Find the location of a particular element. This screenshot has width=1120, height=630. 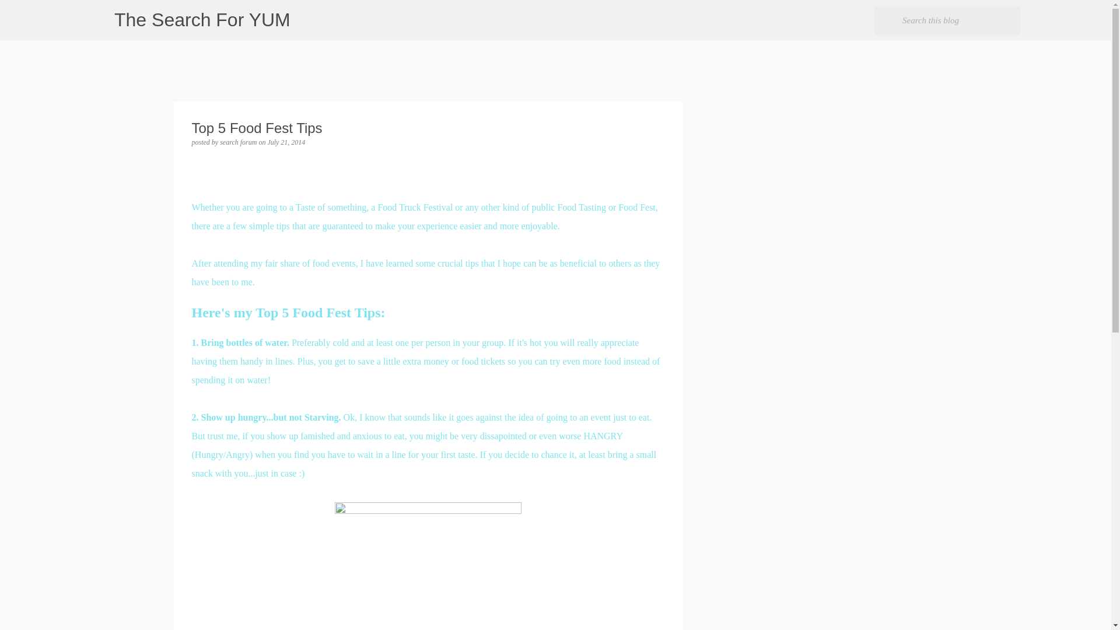

author profile is located at coordinates (239, 142).